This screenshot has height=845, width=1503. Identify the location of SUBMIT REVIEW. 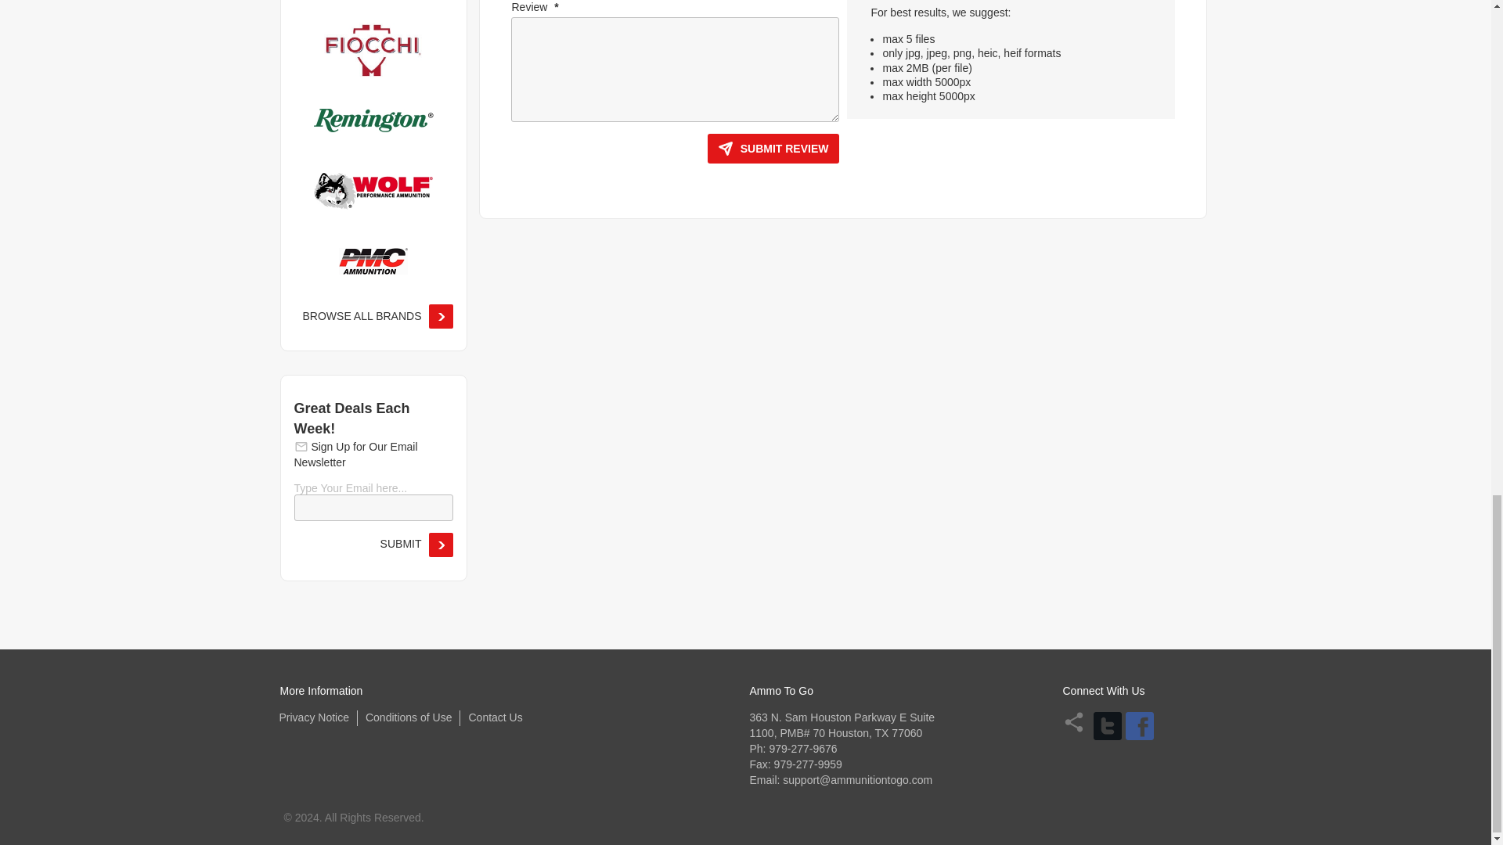
(773, 149).